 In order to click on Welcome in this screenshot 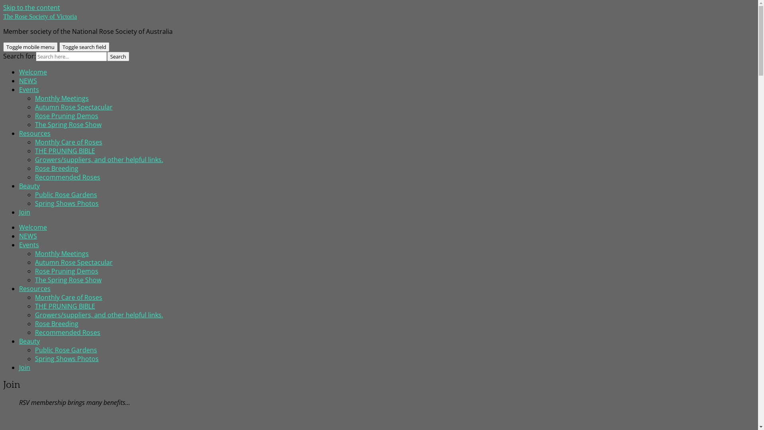, I will do `click(33, 72)`.